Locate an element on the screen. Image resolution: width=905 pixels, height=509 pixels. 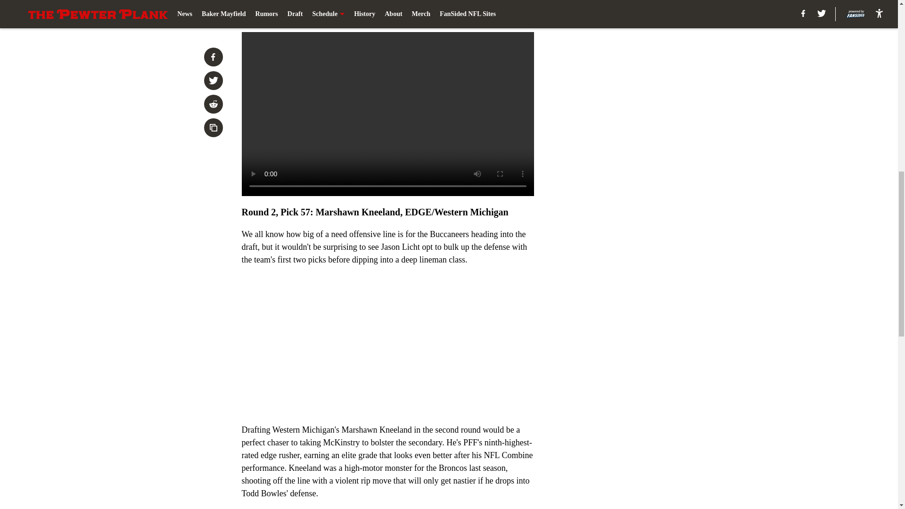
3rd party ad content is located at coordinates (651, 199).